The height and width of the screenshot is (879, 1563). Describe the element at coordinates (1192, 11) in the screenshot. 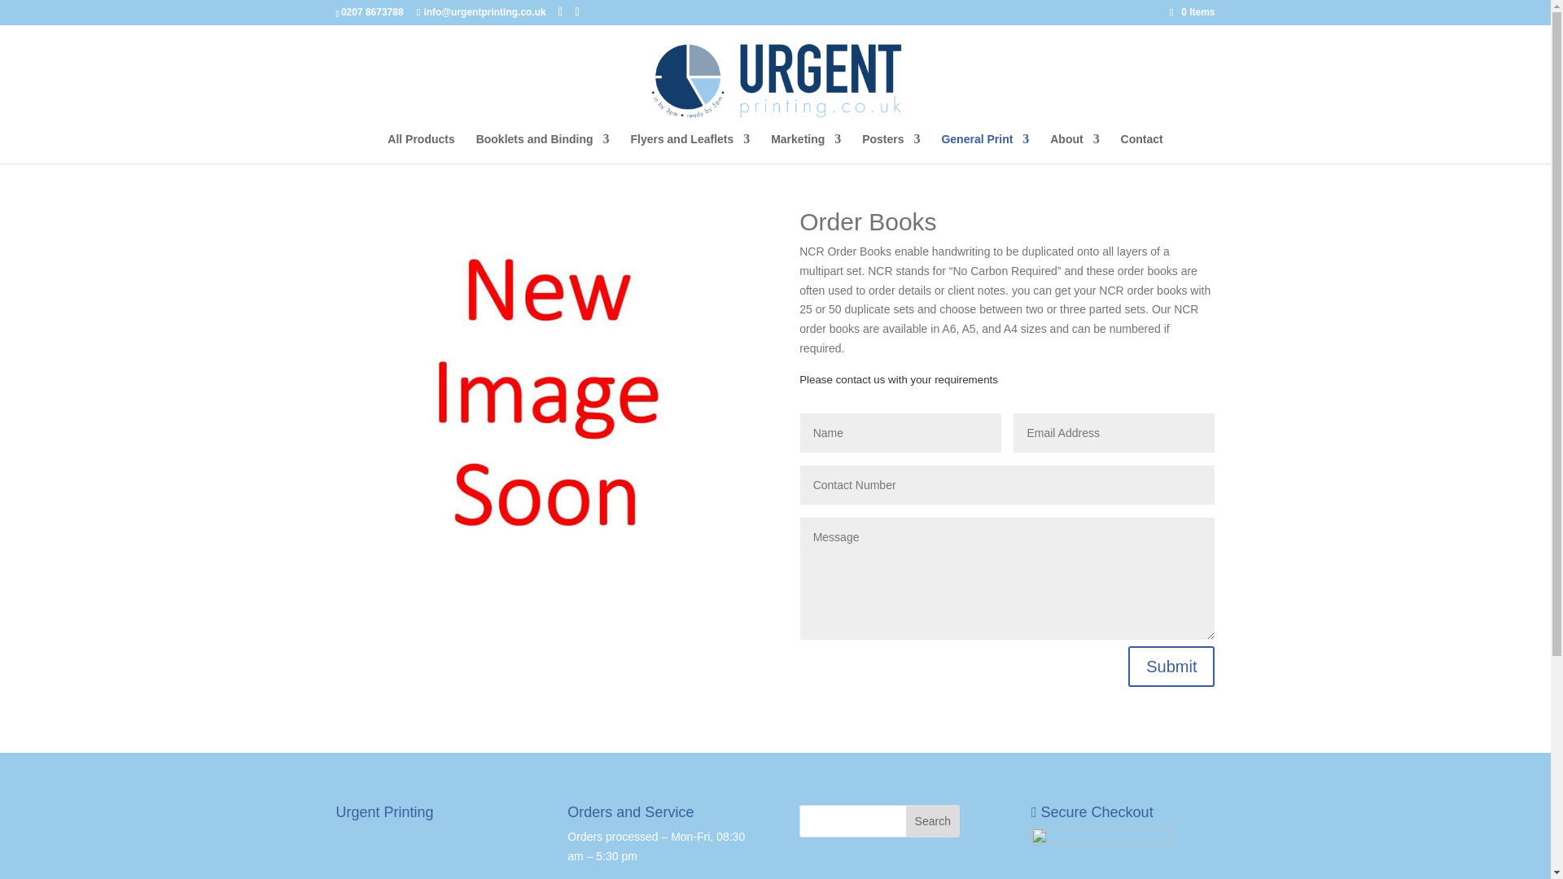

I see `0 Items` at that location.